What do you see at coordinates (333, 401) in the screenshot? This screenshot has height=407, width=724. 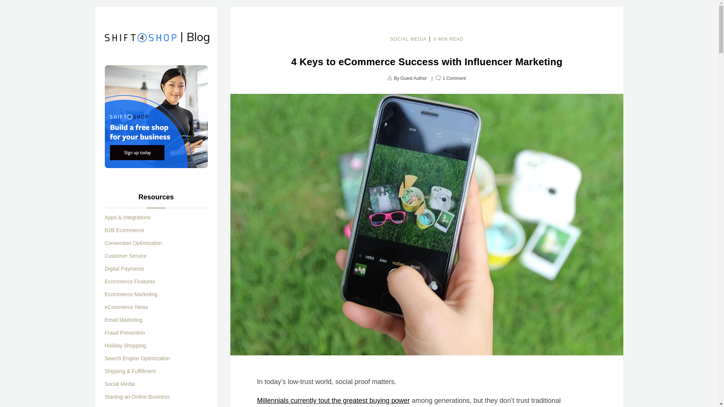 I see `Millennials currently tout the greatest buying power` at bounding box center [333, 401].